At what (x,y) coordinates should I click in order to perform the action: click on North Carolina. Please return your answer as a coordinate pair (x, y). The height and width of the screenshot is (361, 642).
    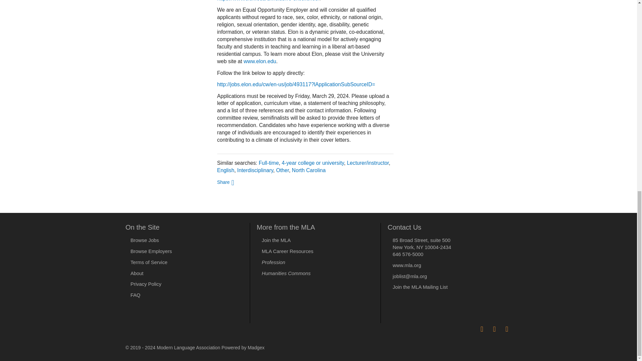
    Looking at the image, I should click on (309, 170).